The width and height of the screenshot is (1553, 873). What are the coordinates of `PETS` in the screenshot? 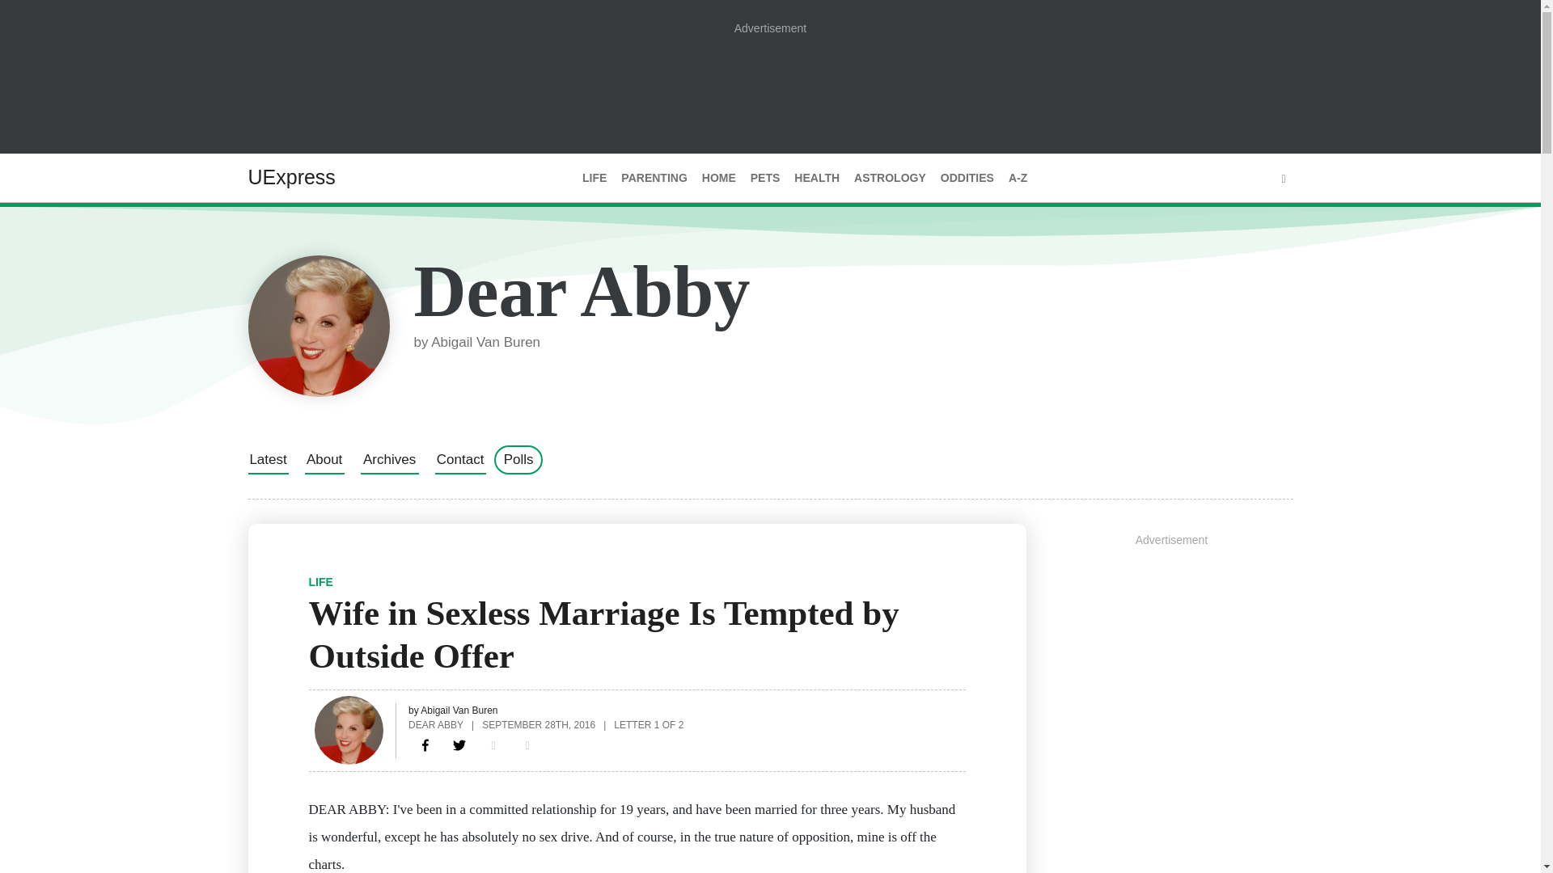 It's located at (765, 178).